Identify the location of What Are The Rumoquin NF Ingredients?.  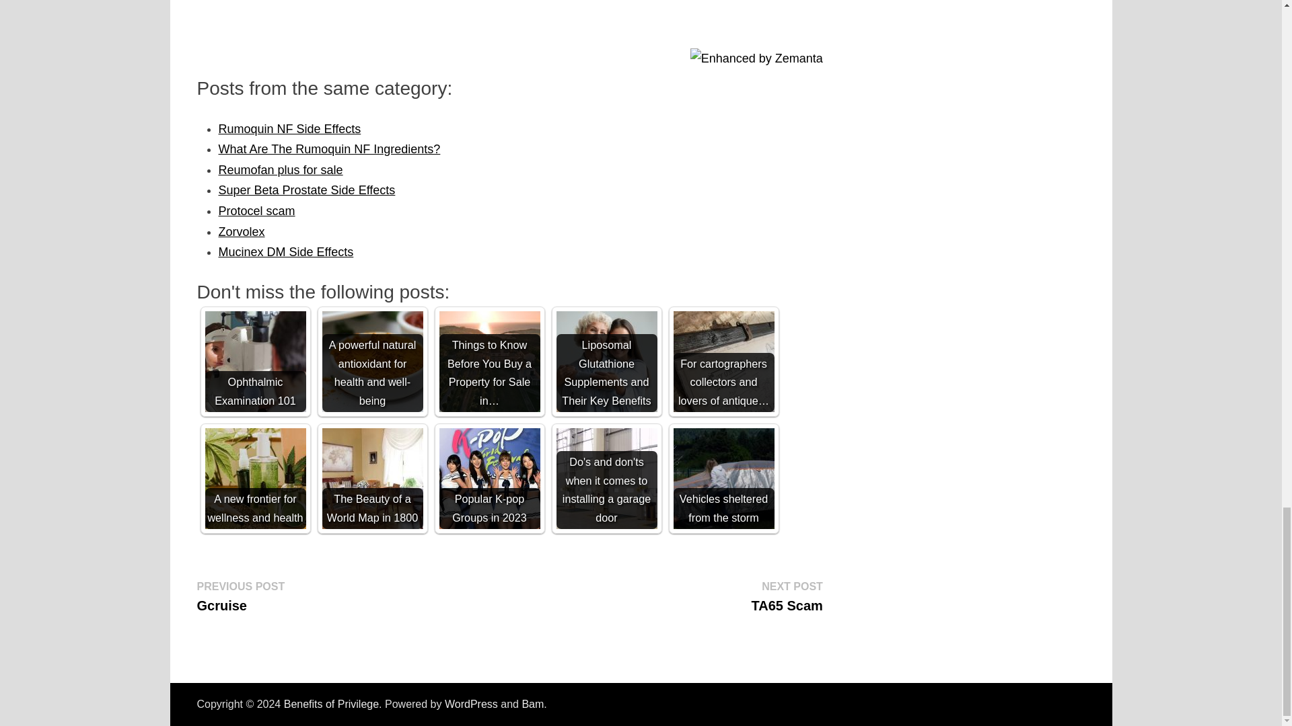
(329, 149).